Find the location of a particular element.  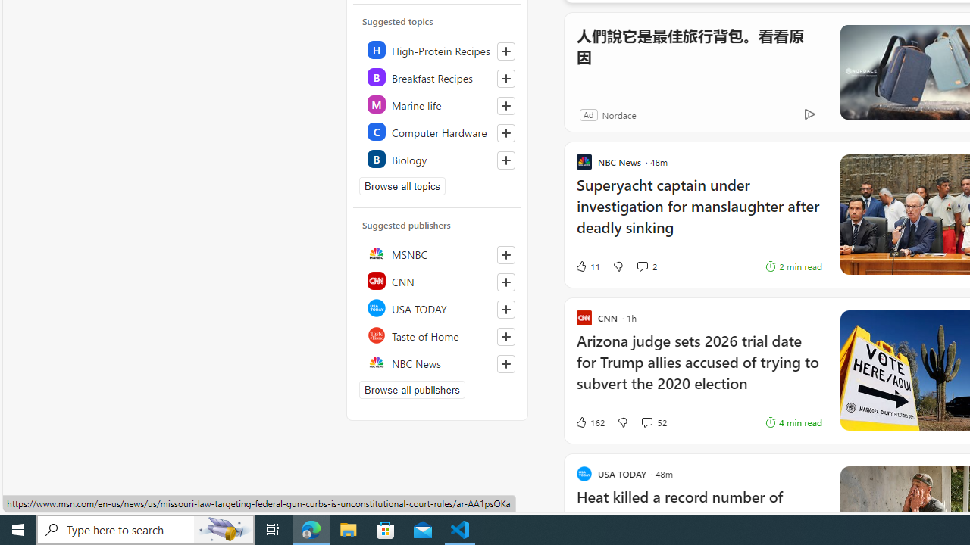

11 Like is located at coordinates (587, 266).